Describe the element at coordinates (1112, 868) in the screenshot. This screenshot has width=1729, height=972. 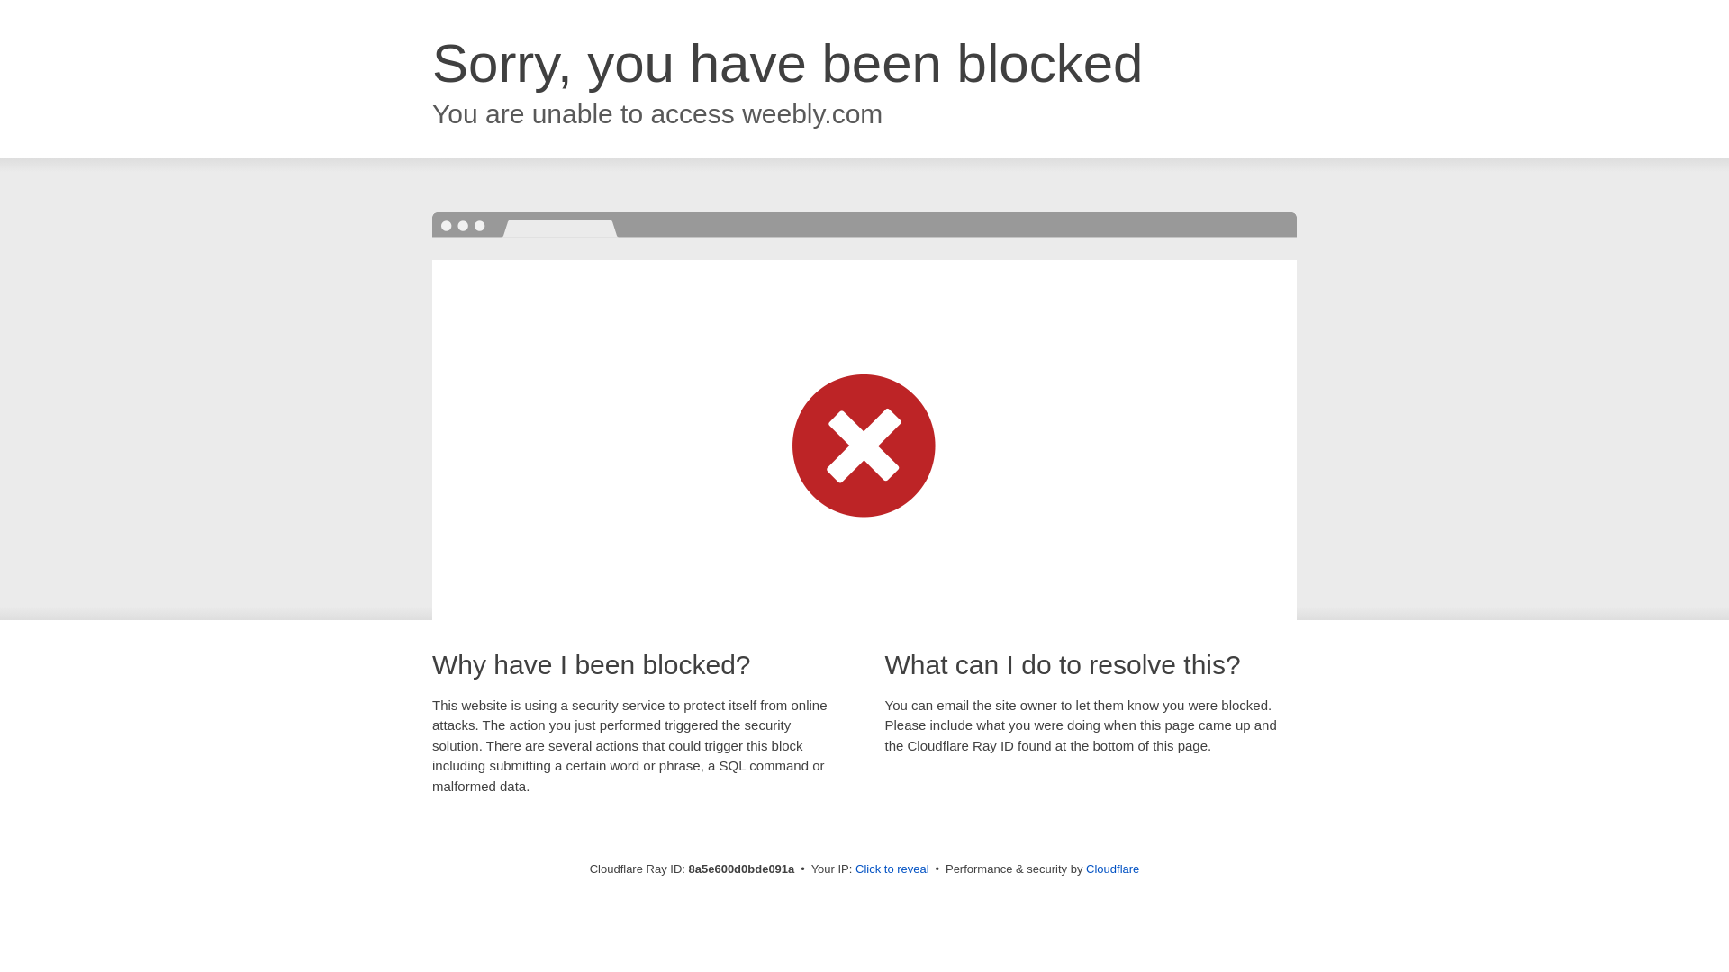
I see `Cloudflare` at that location.